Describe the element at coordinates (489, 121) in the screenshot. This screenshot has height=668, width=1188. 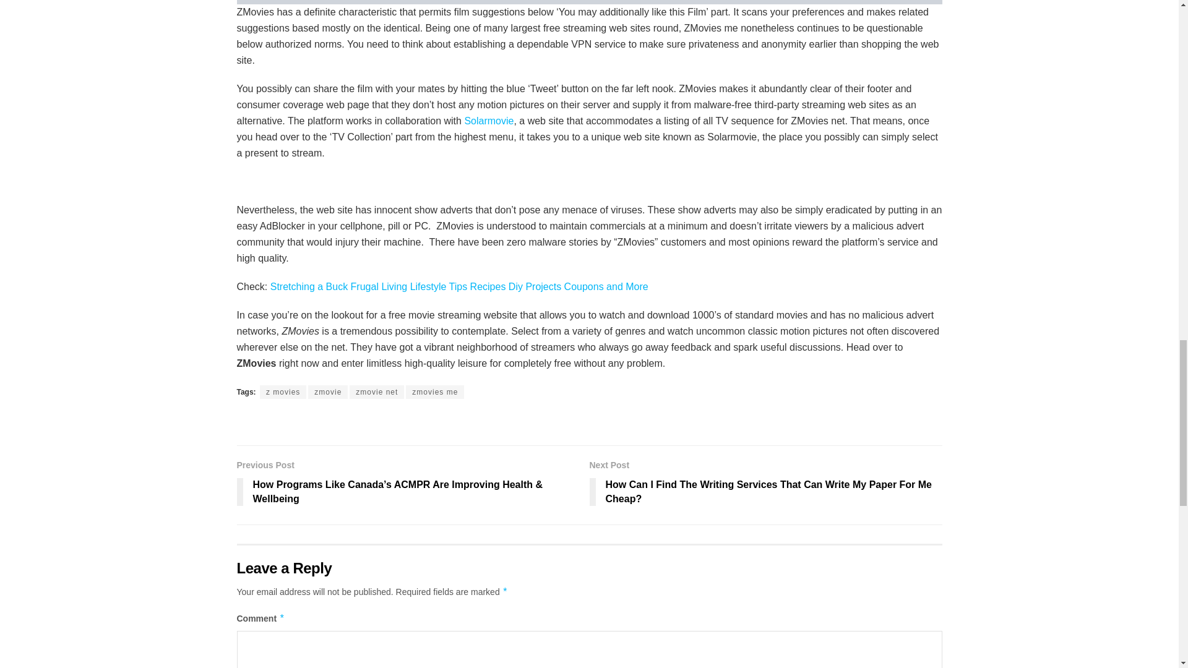
I see `Solarmovie` at that location.